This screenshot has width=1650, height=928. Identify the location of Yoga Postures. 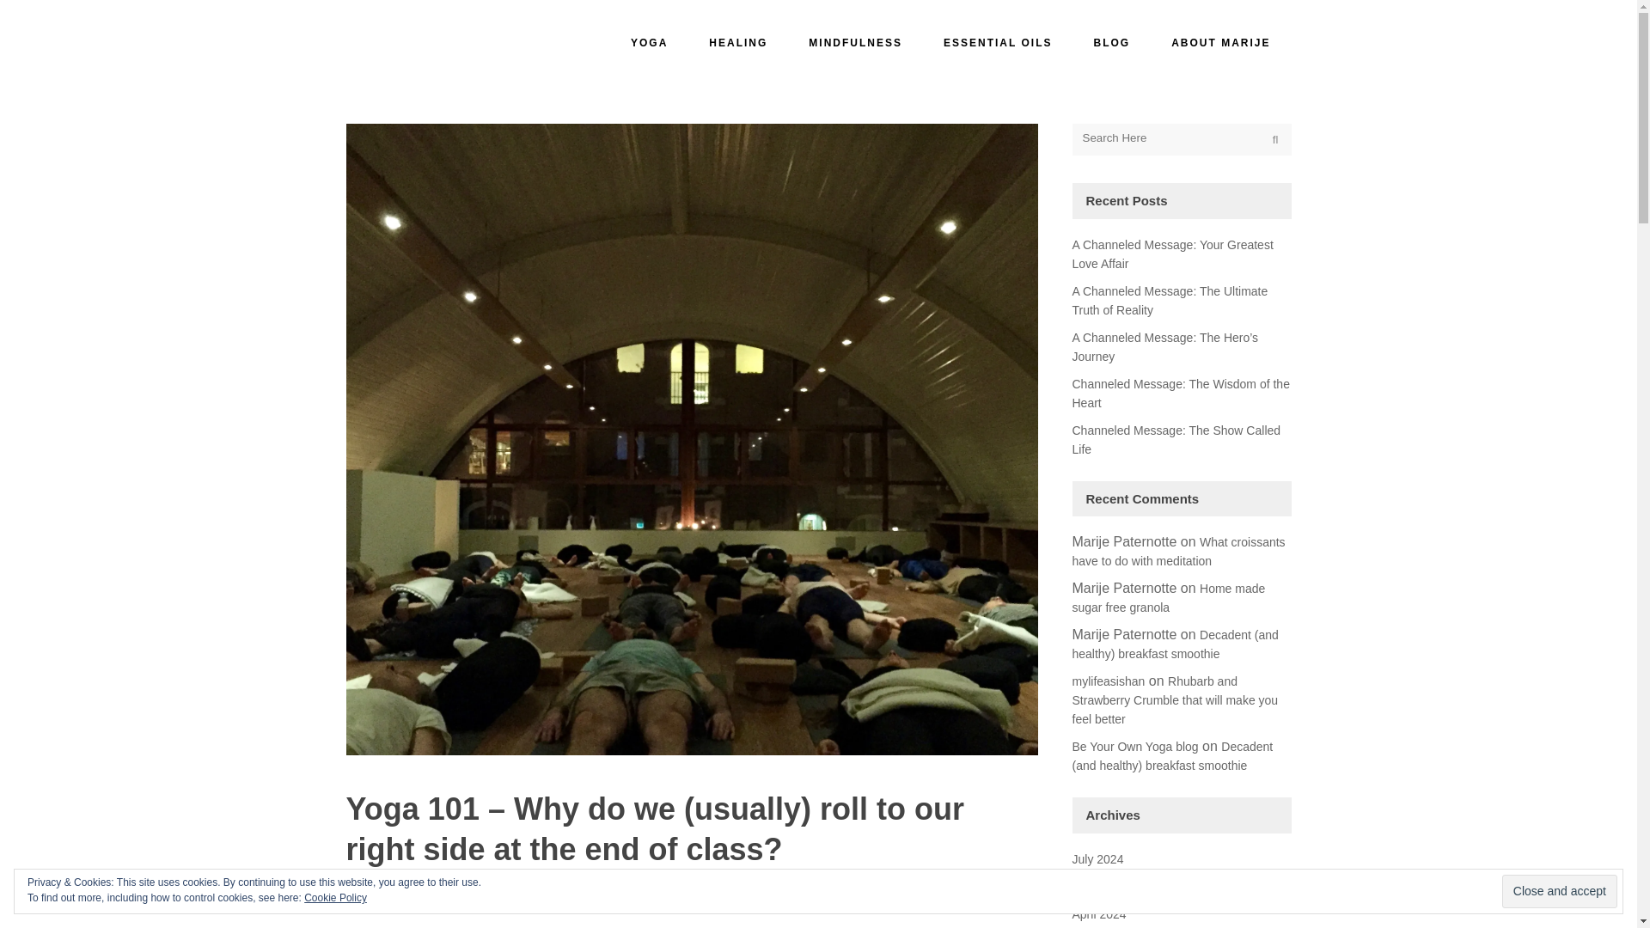
(631, 899).